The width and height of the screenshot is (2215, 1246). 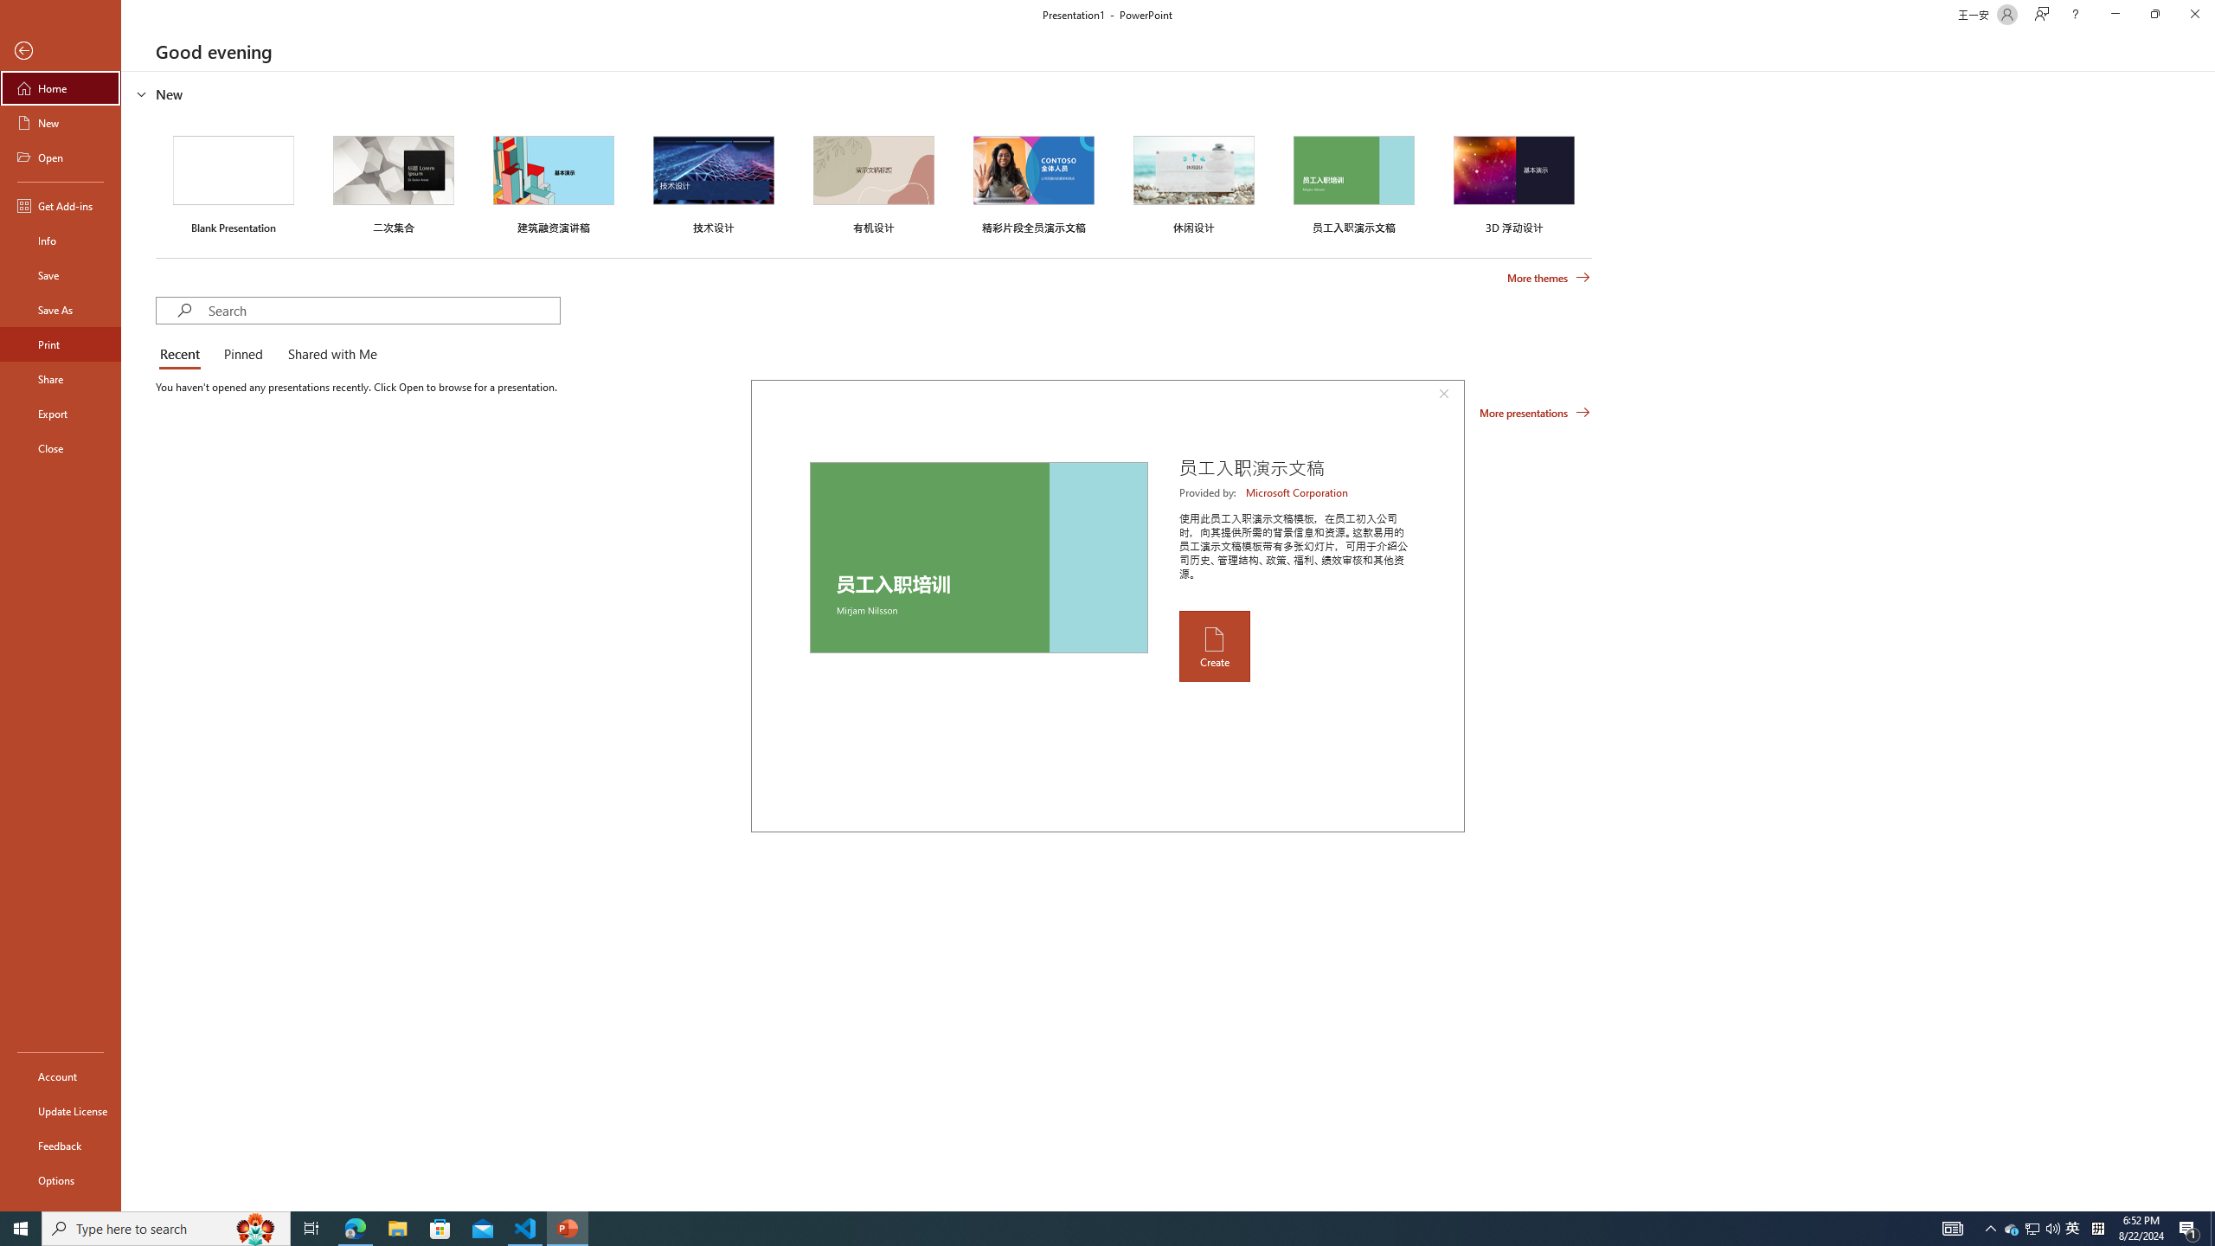 I want to click on Search, so click(x=384, y=310).